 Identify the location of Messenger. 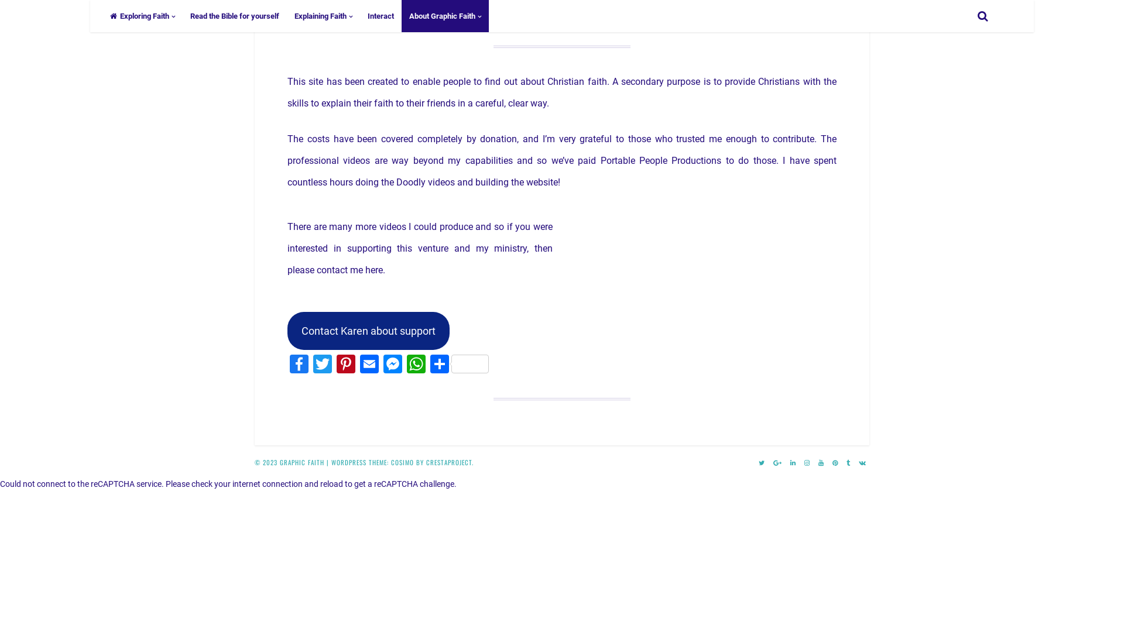
(393, 365).